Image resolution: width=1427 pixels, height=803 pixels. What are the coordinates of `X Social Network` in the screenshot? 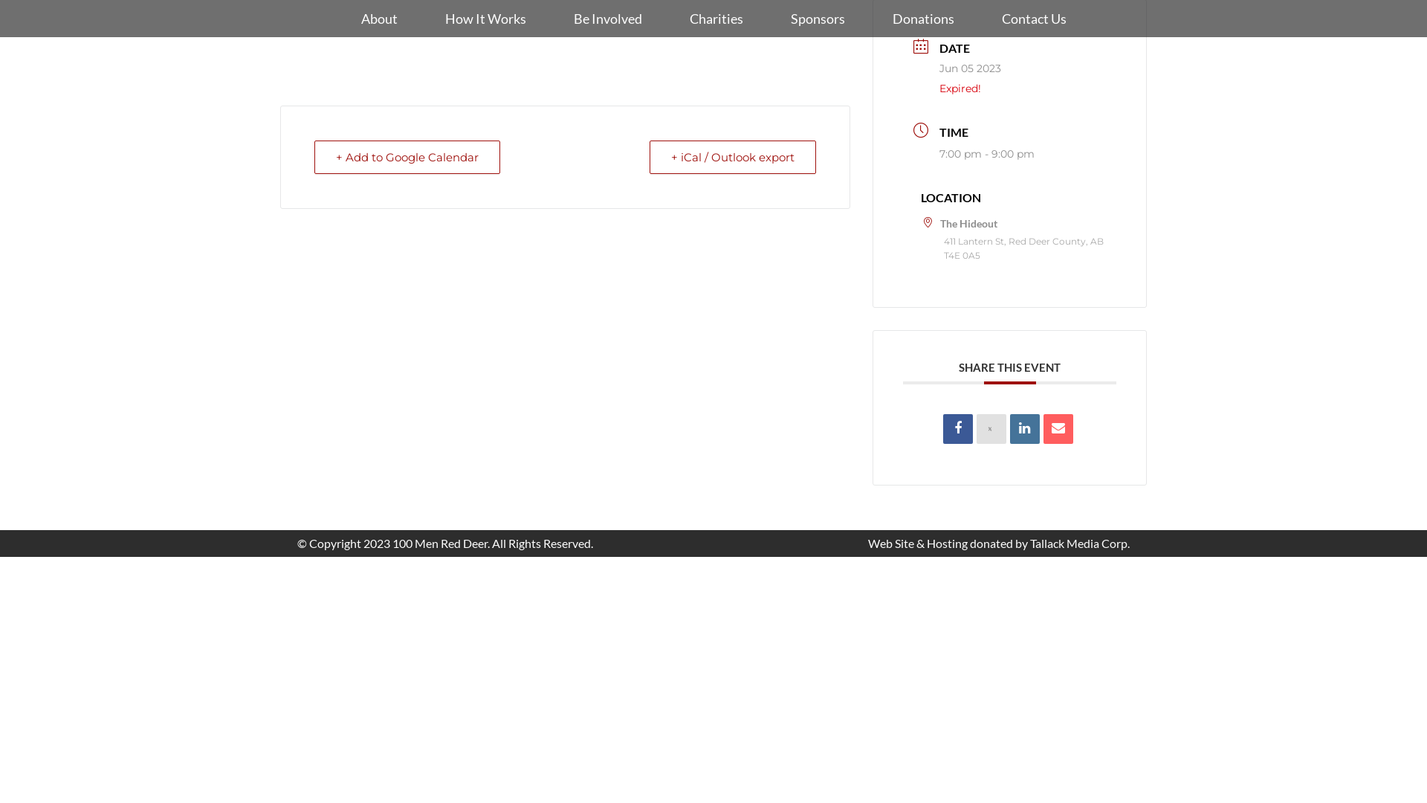 It's located at (991, 429).